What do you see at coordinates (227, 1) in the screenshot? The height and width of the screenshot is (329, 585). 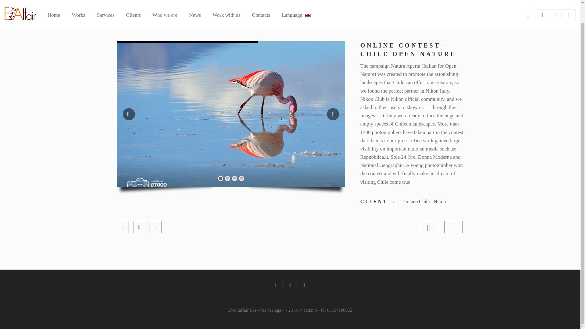 I see `Work with us` at bounding box center [227, 1].